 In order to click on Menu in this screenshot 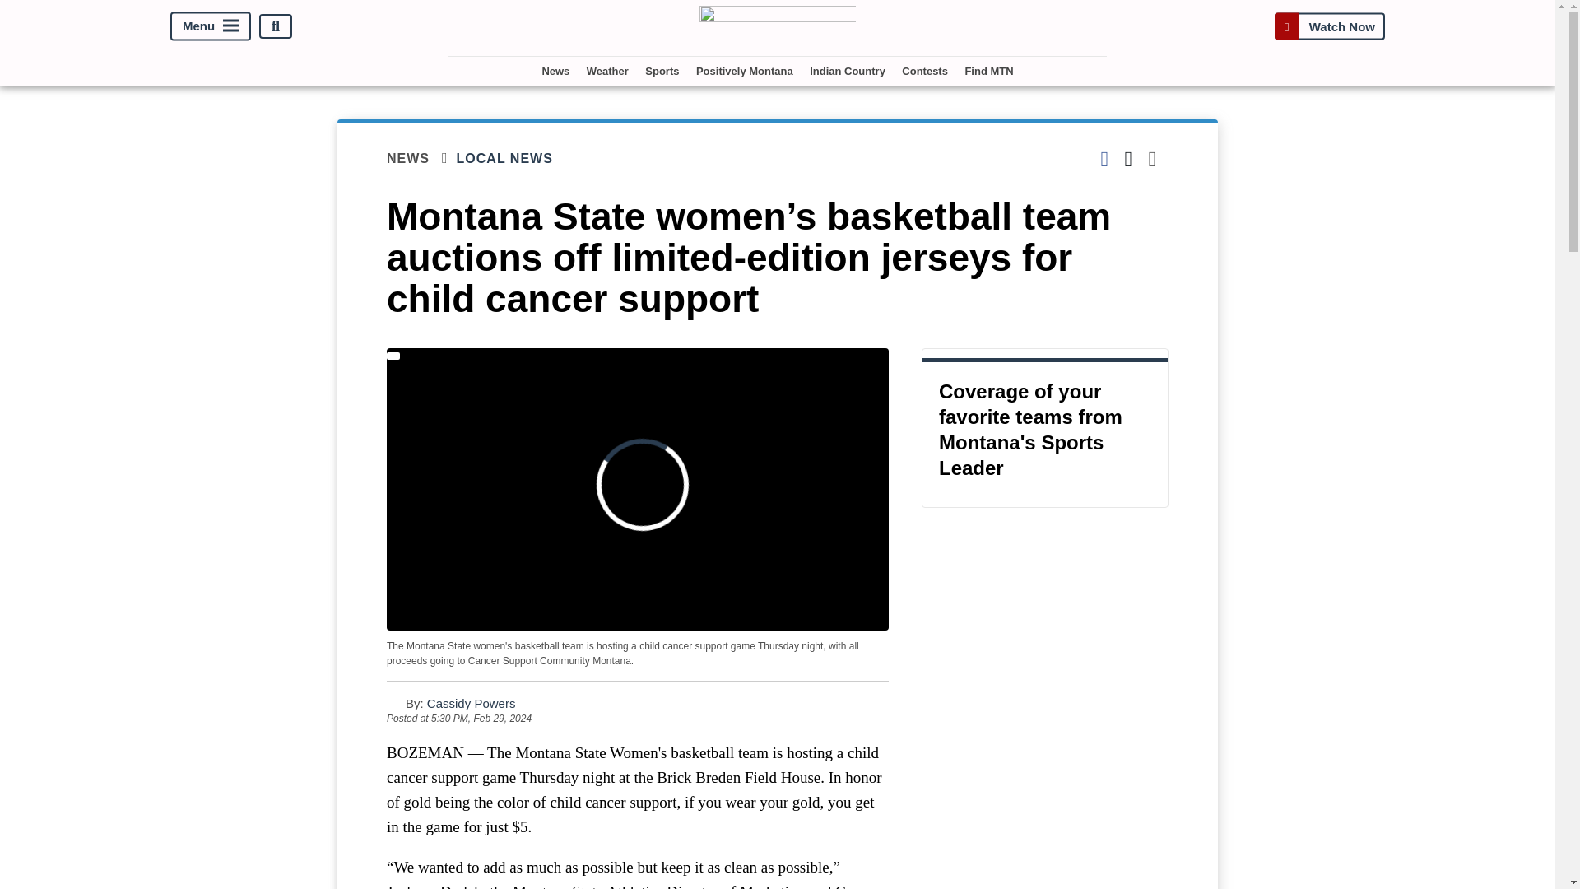, I will do `click(211, 26)`.